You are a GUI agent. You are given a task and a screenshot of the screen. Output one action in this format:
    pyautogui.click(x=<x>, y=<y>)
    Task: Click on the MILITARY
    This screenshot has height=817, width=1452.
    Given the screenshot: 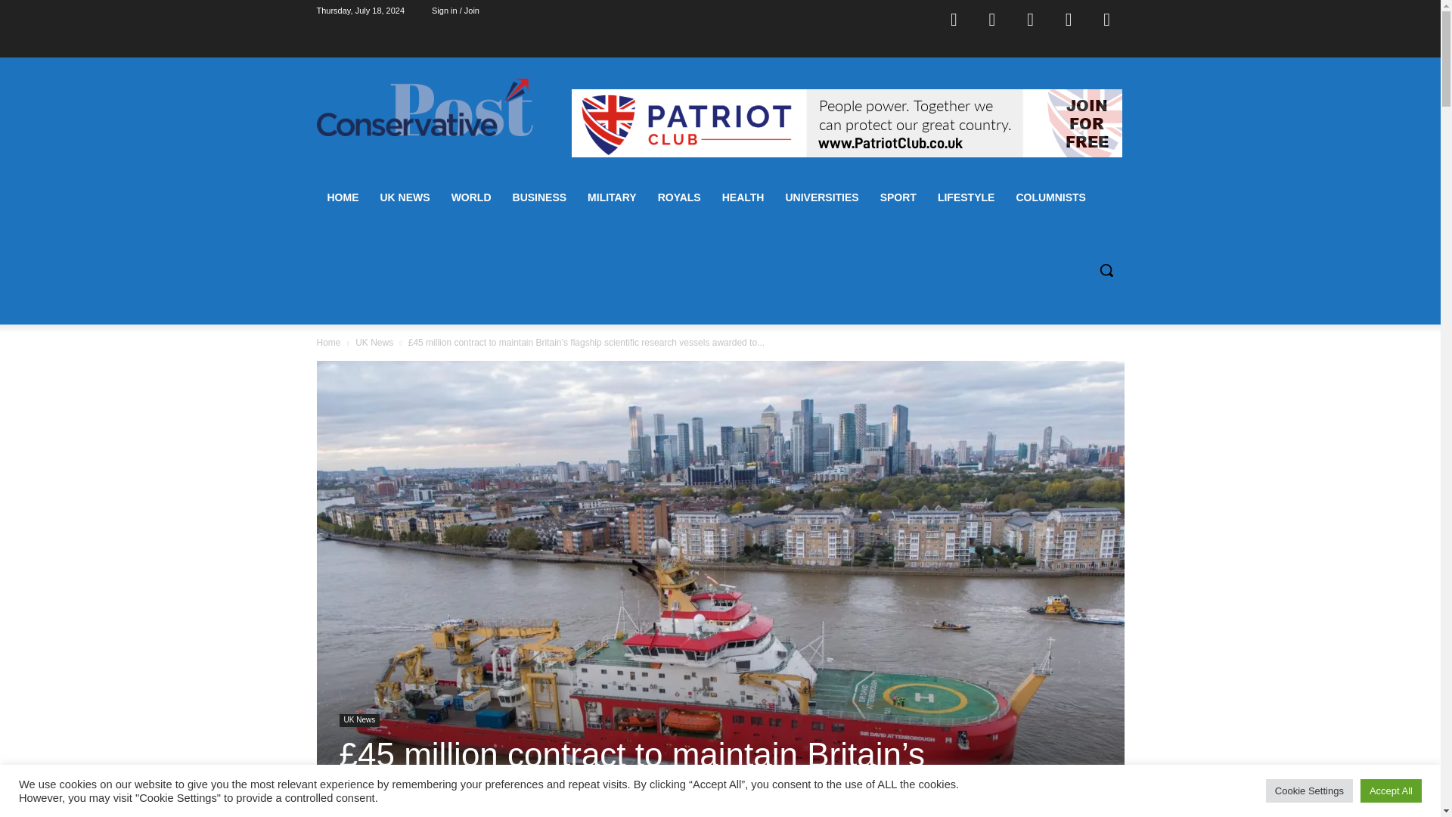 What is the action you would take?
    pyautogui.click(x=612, y=197)
    